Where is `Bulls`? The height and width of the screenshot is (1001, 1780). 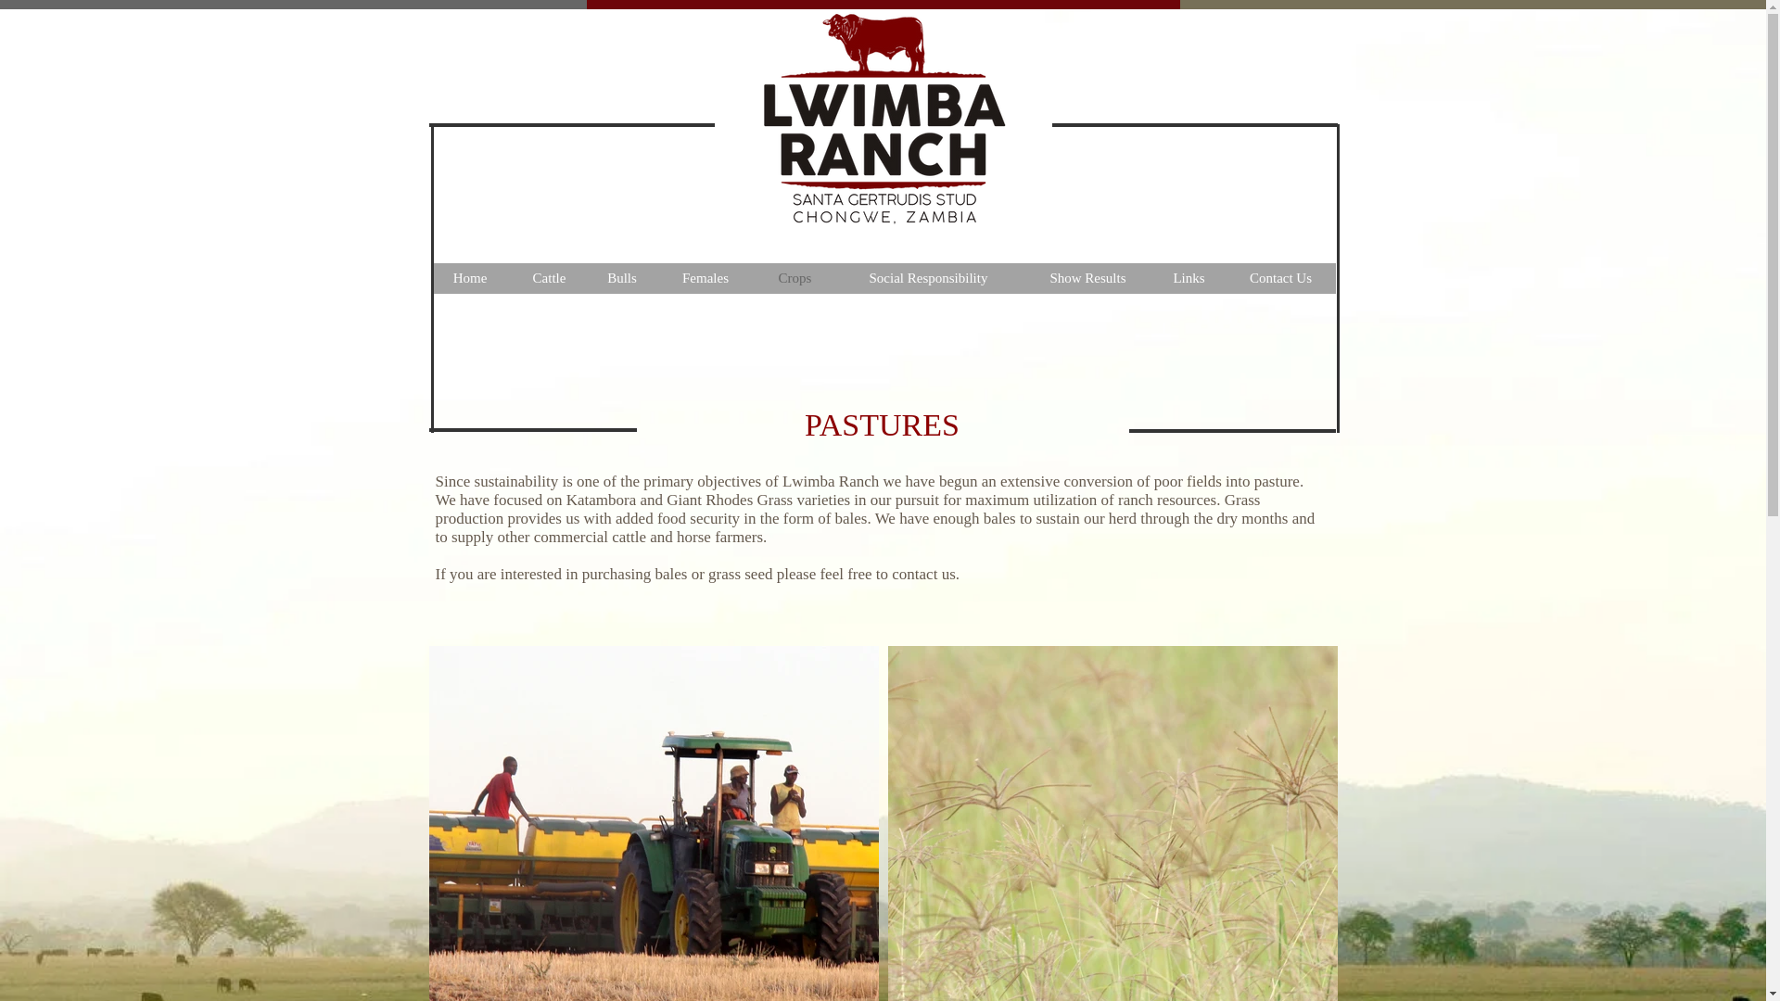
Bulls is located at coordinates (621, 278).